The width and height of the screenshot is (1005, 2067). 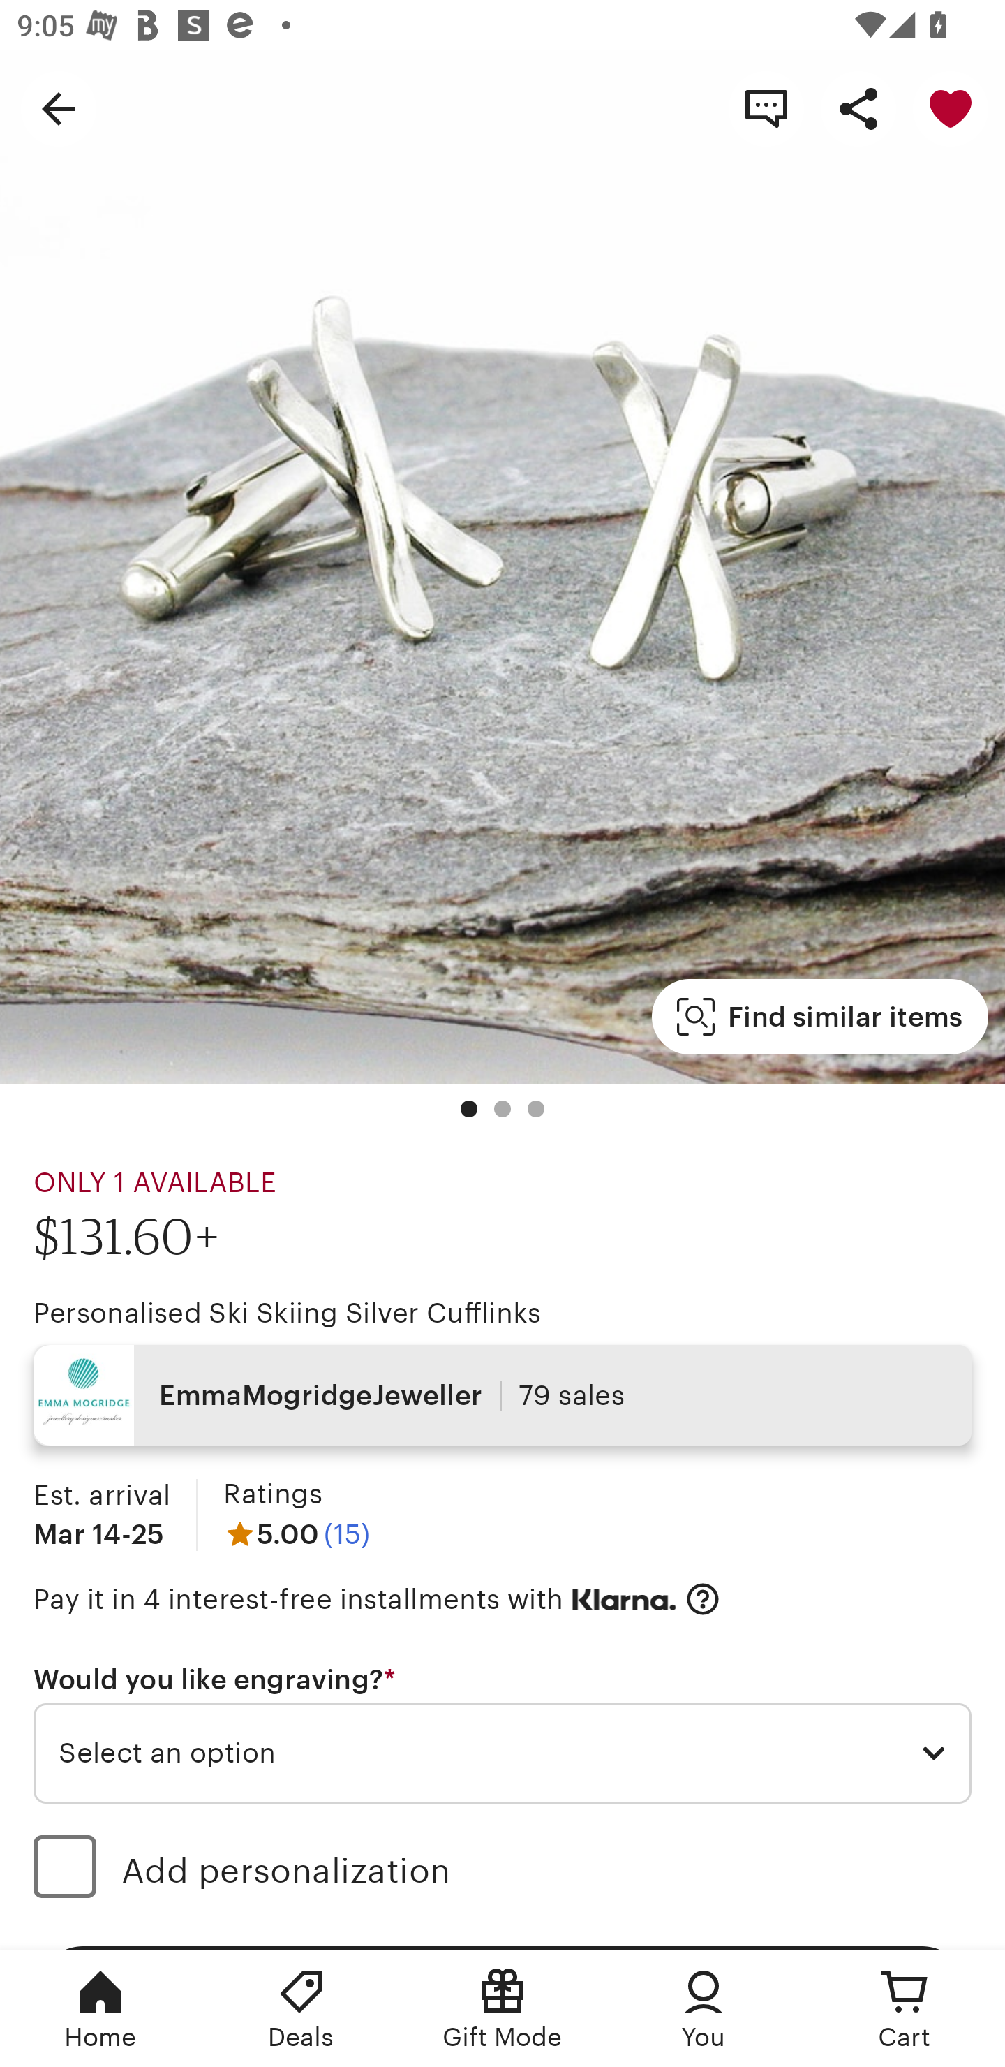 I want to click on Personalised Ski Skiing Silver Cufflinks, so click(x=288, y=1313).